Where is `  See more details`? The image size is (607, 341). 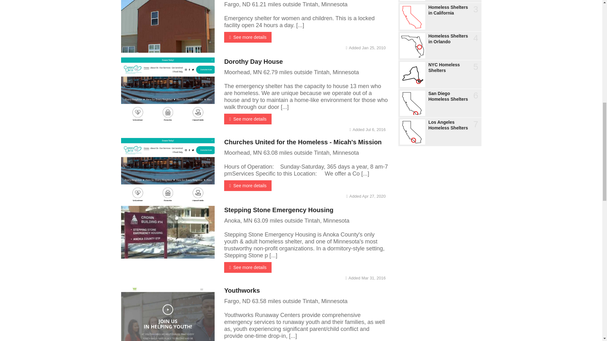   See more details is located at coordinates (248, 186).